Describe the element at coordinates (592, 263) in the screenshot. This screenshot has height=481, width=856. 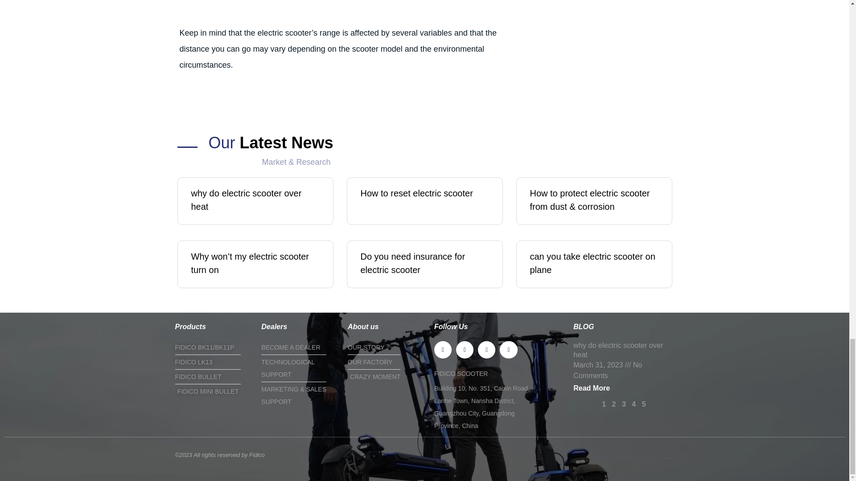
I see `can you take electric scooter on plane` at that location.